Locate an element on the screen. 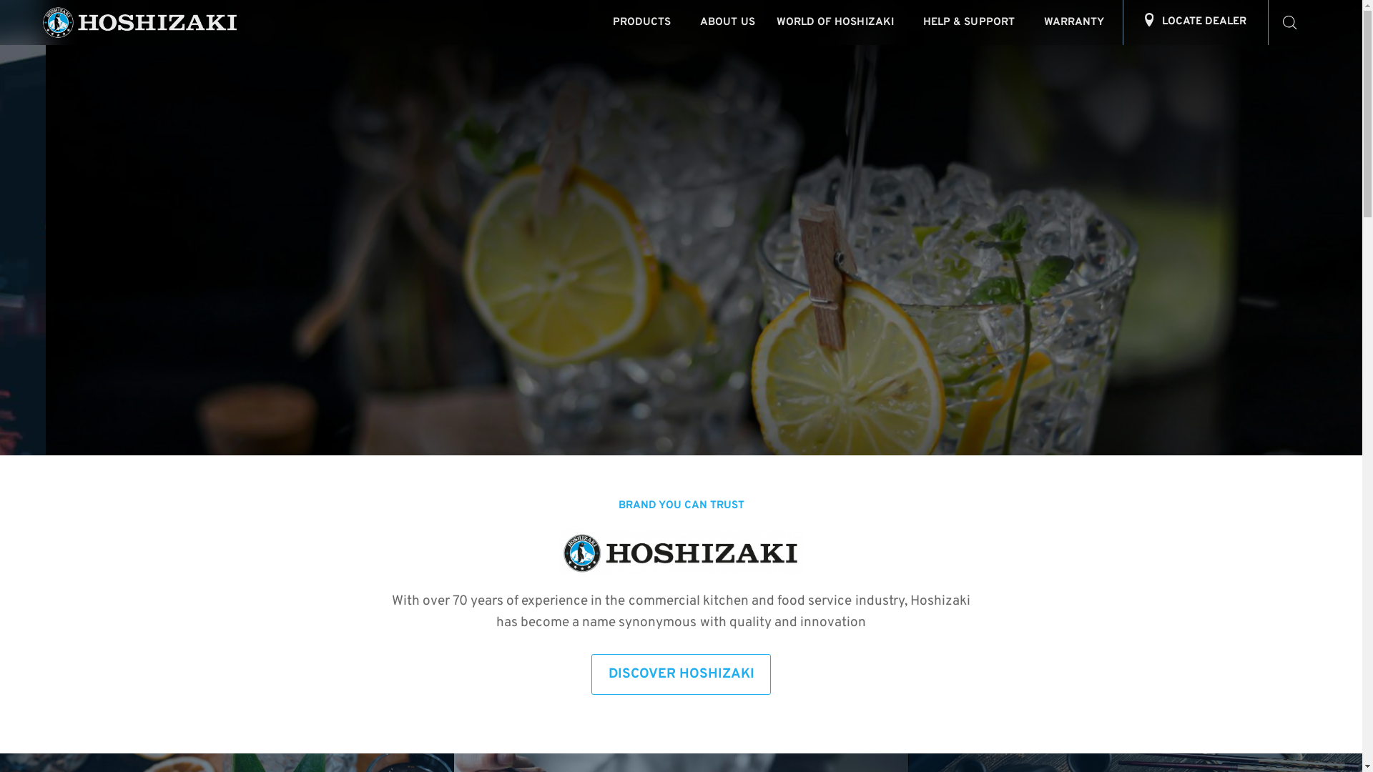 The width and height of the screenshot is (1373, 772). PRODUCTS is located at coordinates (646, 23).